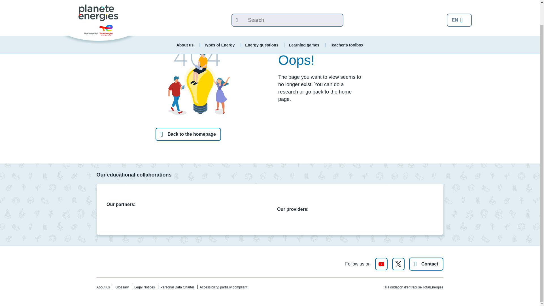 This screenshot has width=544, height=306. Describe the element at coordinates (235, 2) in the screenshot. I see `Search` at that location.